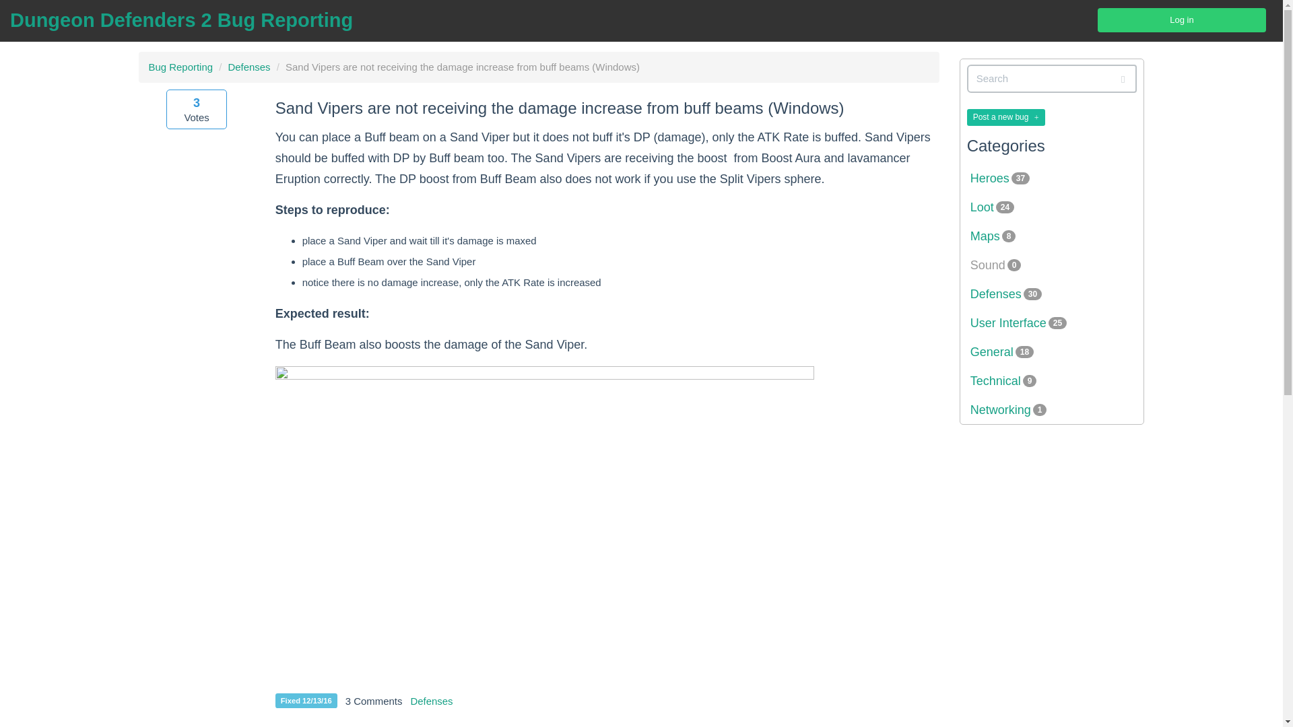  What do you see at coordinates (1052, 409) in the screenshot?
I see `Networking1` at bounding box center [1052, 409].